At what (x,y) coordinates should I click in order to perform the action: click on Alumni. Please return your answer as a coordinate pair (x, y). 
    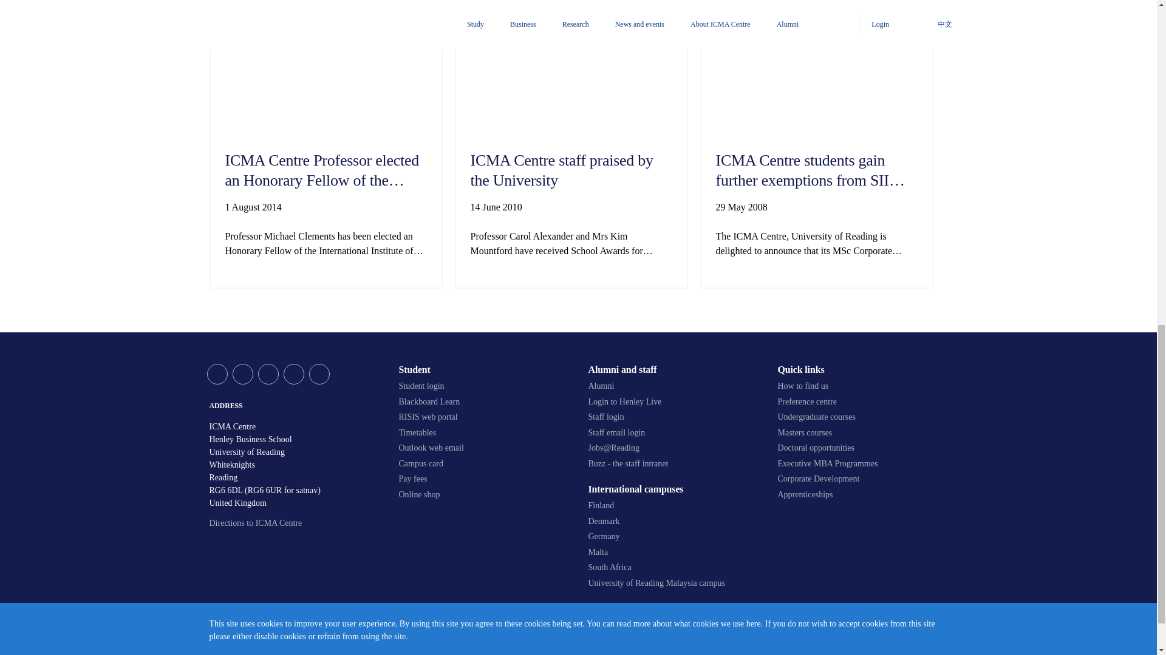
    Looking at the image, I should click on (673, 386).